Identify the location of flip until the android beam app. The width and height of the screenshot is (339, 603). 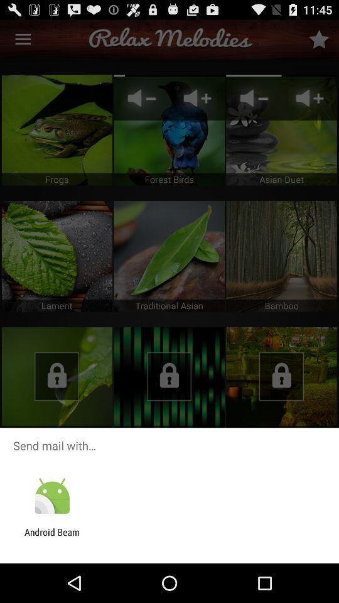
(52, 538).